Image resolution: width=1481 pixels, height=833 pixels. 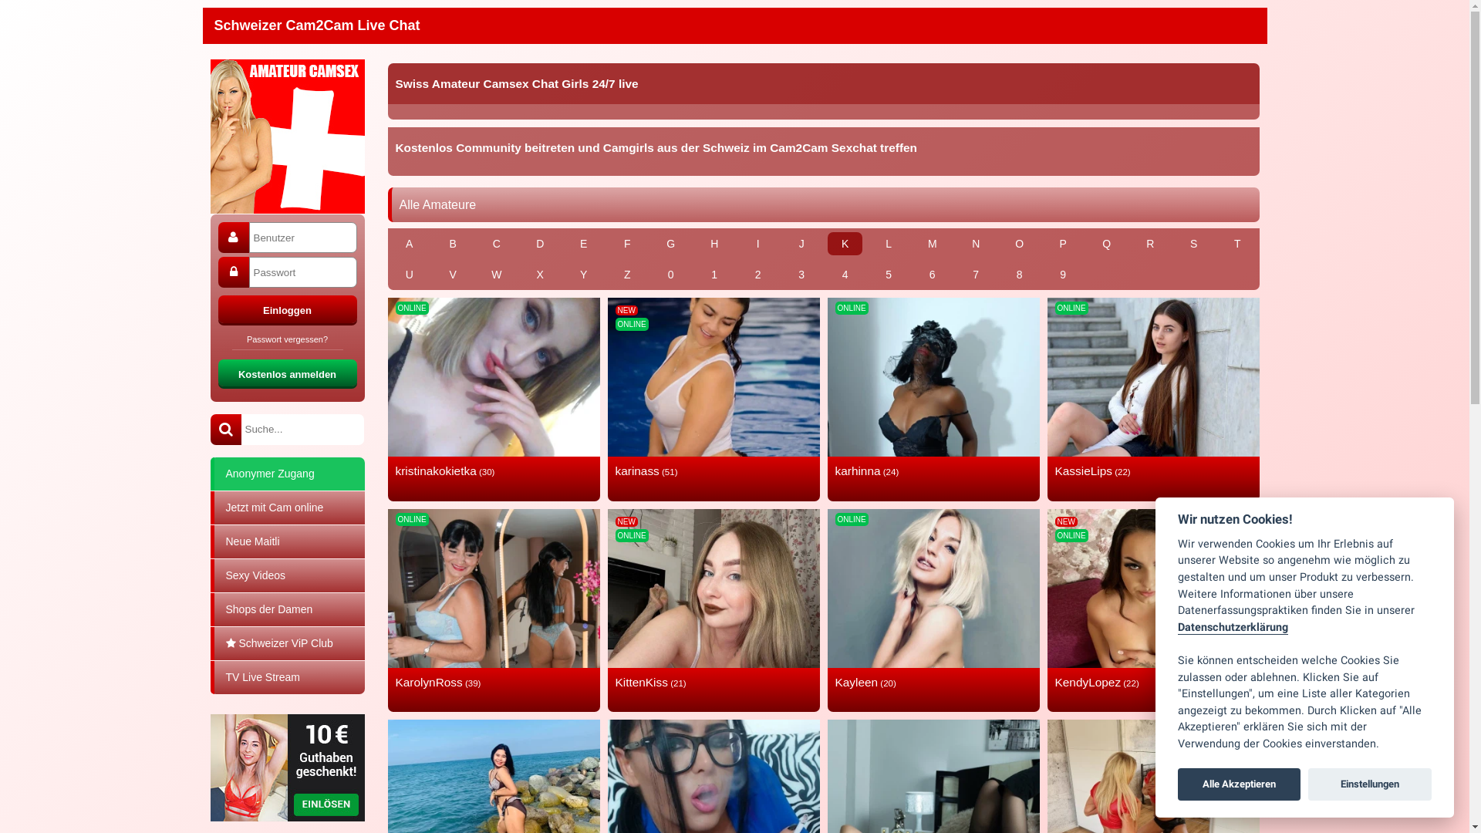 What do you see at coordinates (757, 244) in the screenshot?
I see `I` at bounding box center [757, 244].